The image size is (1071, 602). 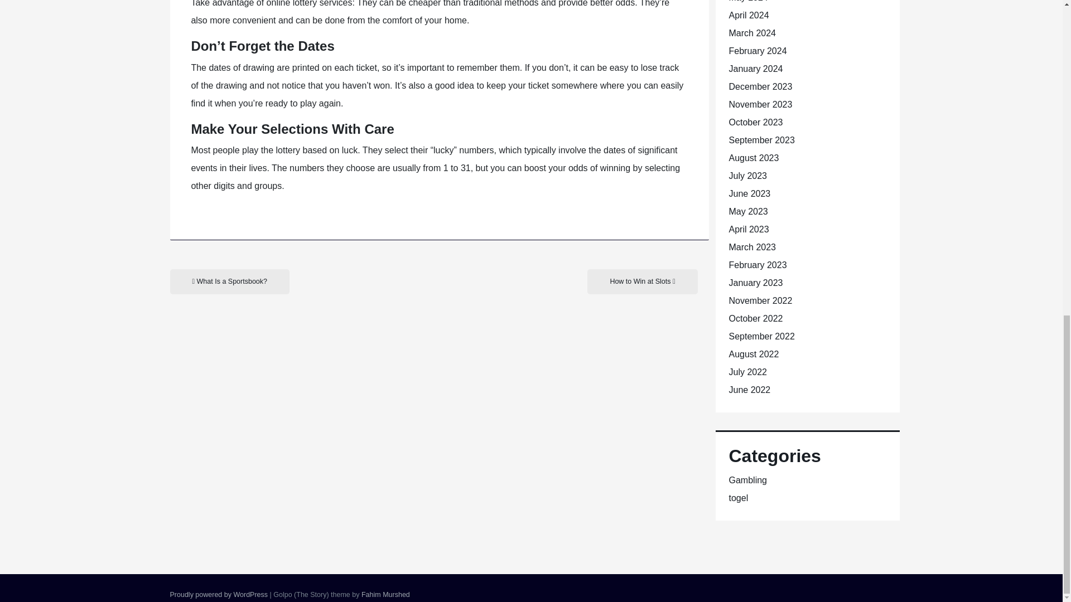 I want to click on March 2024, so click(x=752, y=33).